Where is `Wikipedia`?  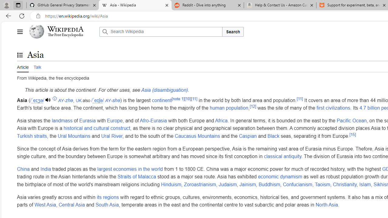
Wikipedia is located at coordinates (65, 29).